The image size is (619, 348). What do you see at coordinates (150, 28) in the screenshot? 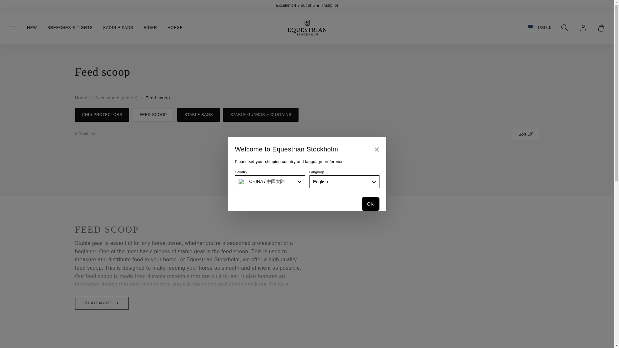
I see `RIDER` at bounding box center [150, 28].